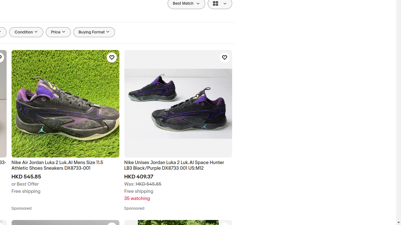 This screenshot has width=401, height=225. I want to click on Price, so click(58, 32).